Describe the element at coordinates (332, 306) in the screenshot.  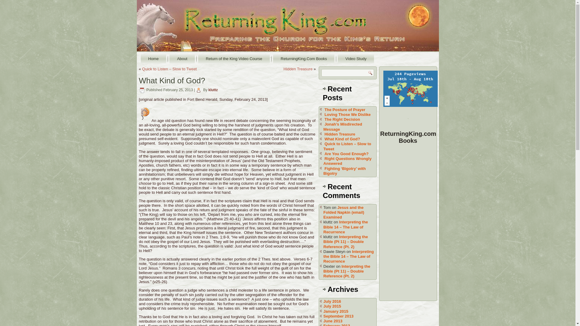
I see `July 2015` at that location.